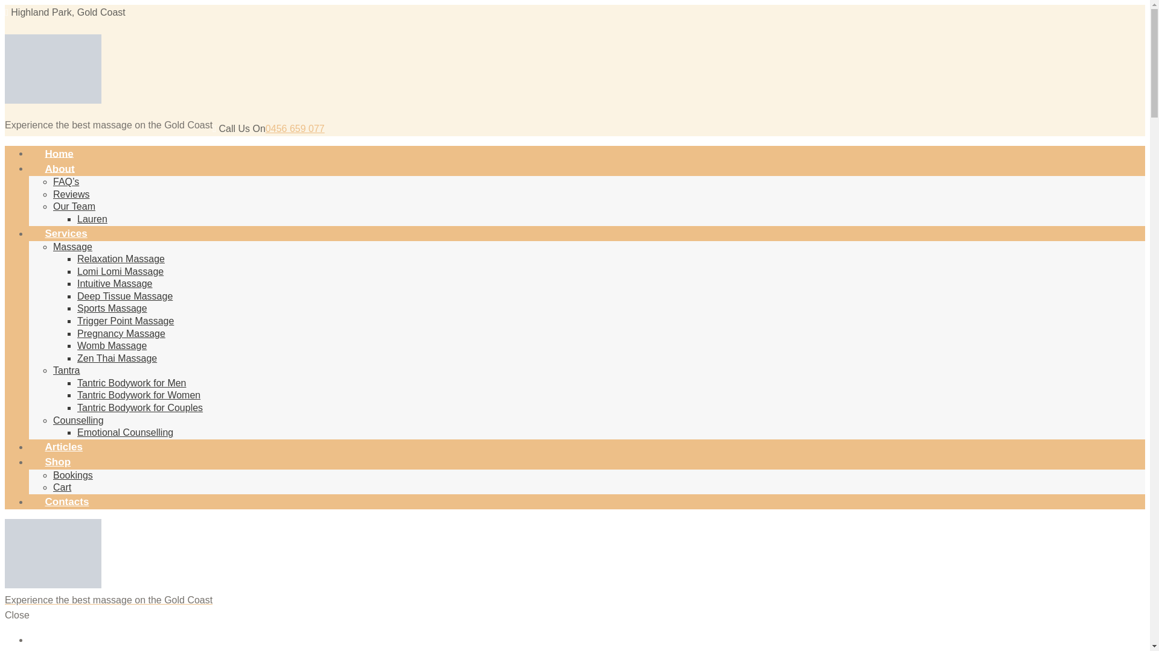 The image size is (1159, 651). What do you see at coordinates (575, 594) in the screenshot?
I see `Experience the best massage on the Gold Coast` at bounding box center [575, 594].